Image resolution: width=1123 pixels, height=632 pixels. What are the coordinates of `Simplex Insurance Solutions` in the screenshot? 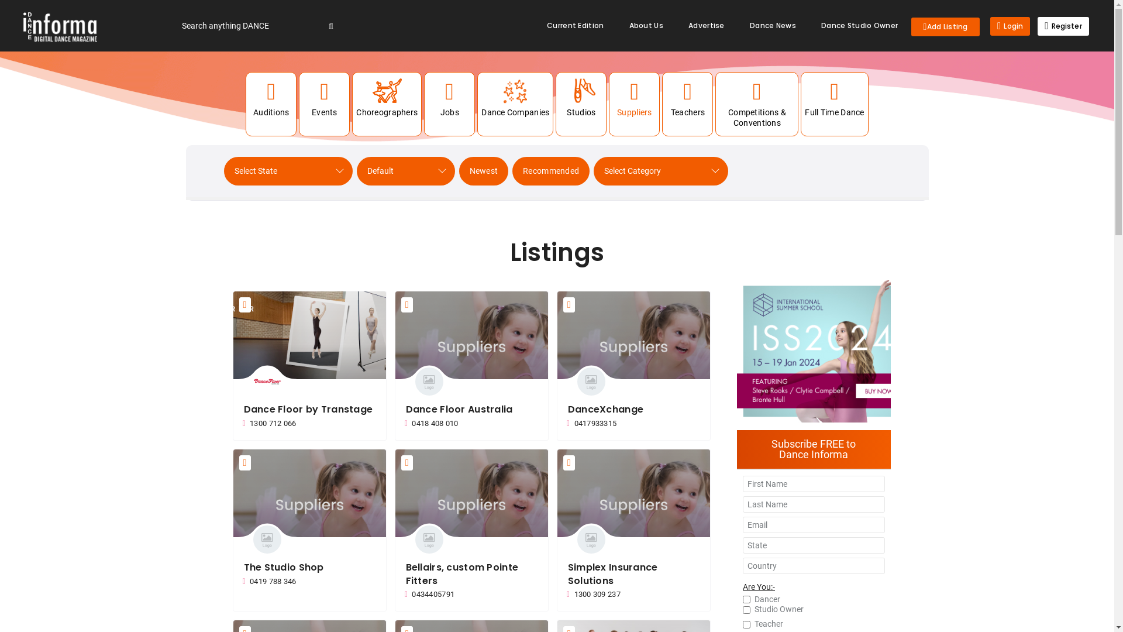 It's located at (613, 573).